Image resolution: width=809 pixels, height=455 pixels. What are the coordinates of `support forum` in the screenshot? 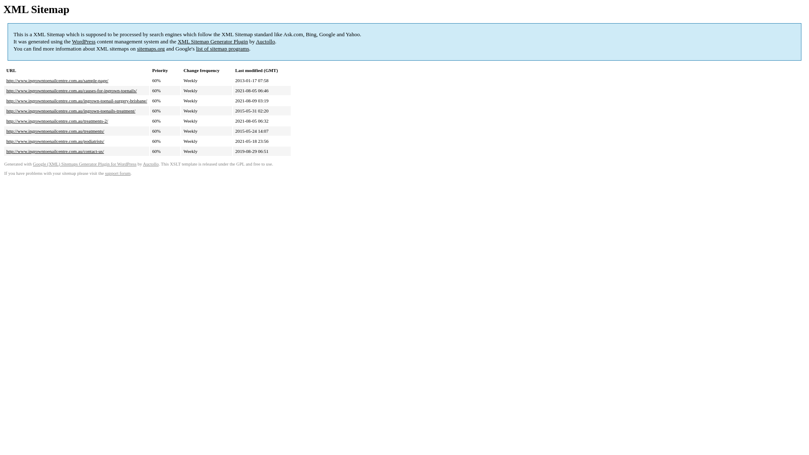 It's located at (118, 174).